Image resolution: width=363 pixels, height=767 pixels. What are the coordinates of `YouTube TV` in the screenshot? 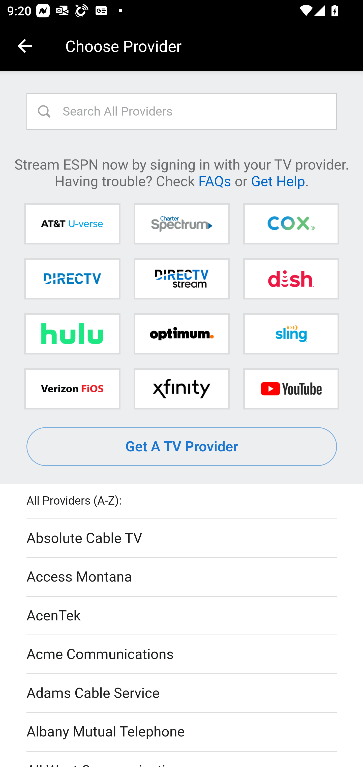 It's located at (291, 389).